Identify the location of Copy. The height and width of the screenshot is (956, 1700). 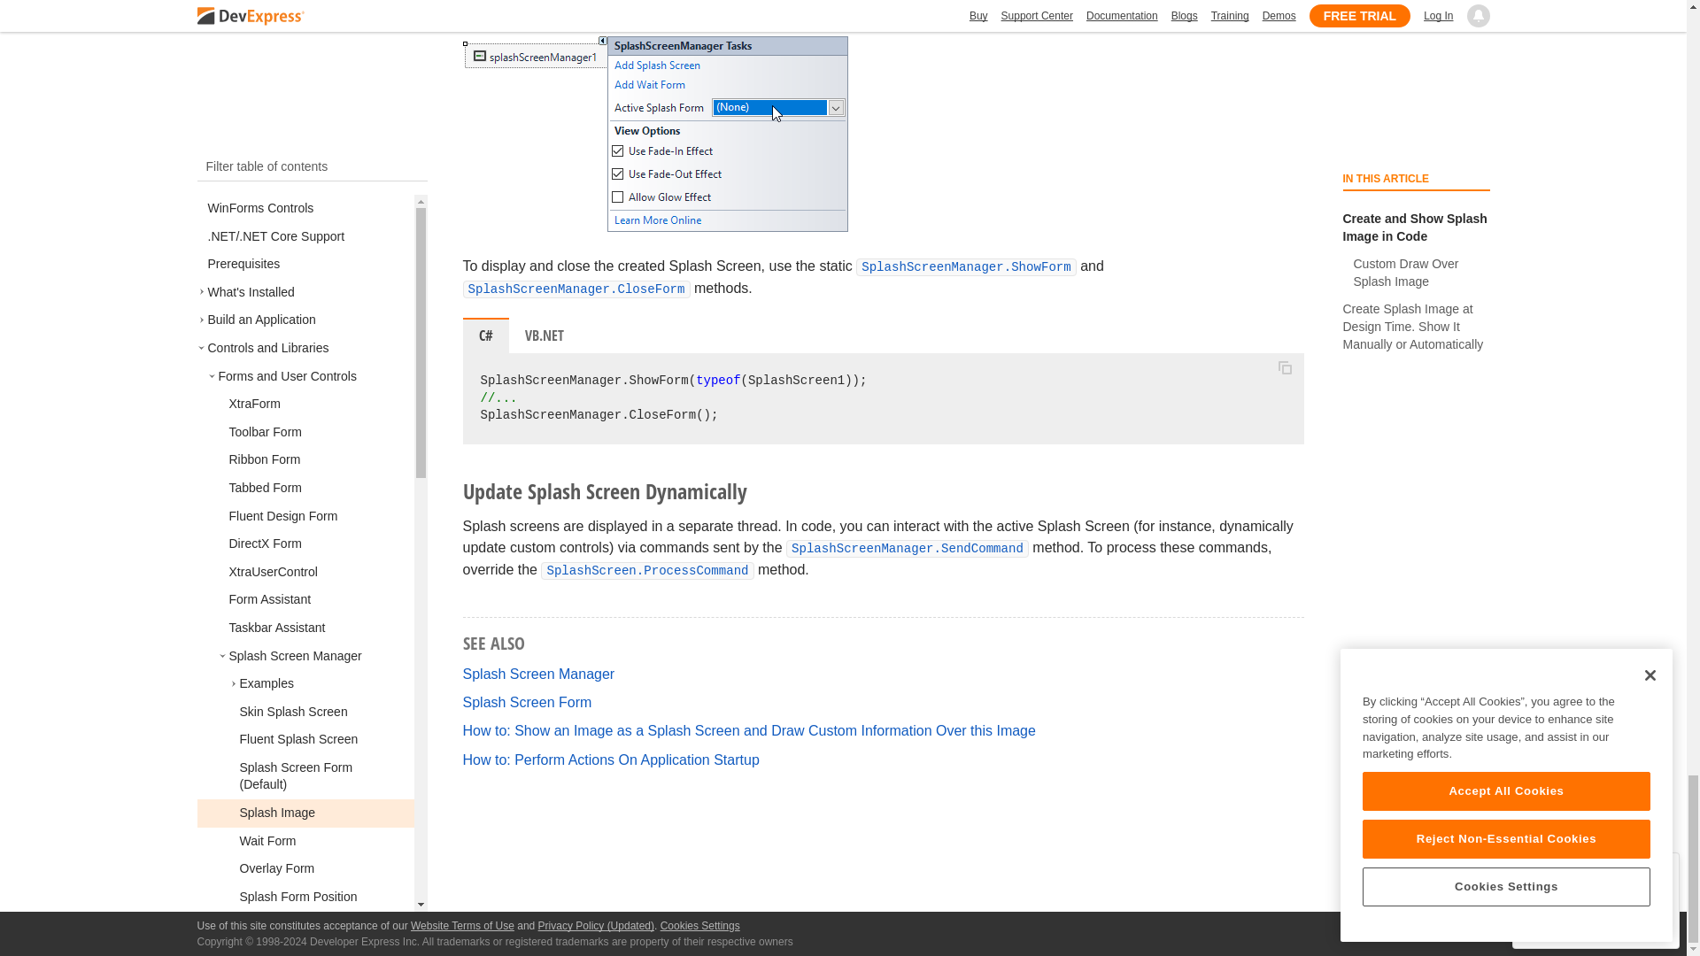
(1285, 368).